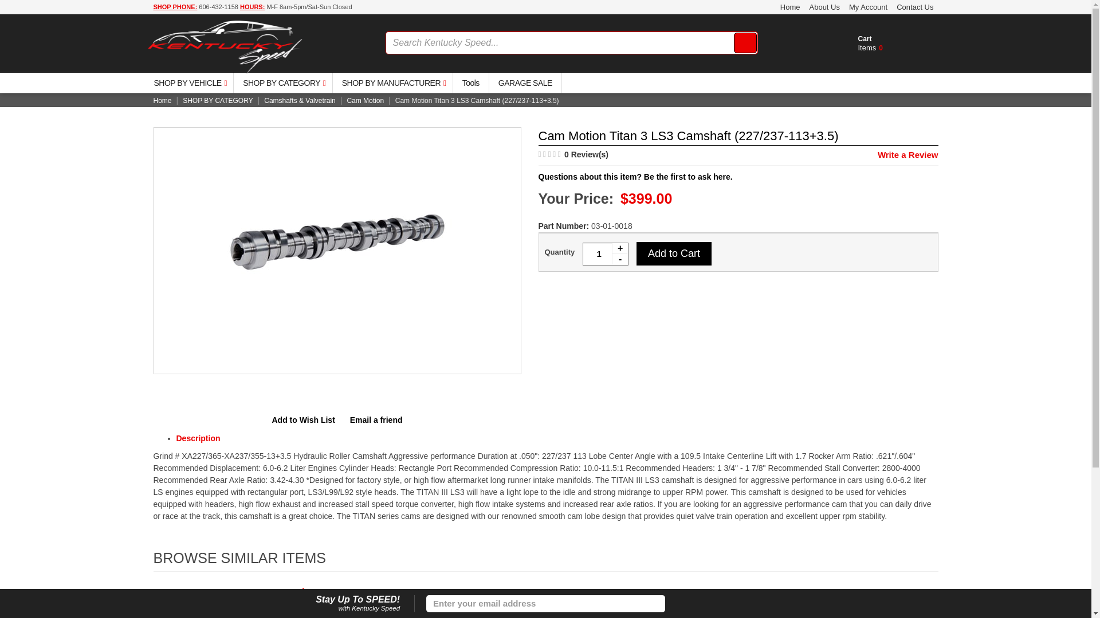 This screenshot has width=1100, height=618. I want to click on SHOP BY MANUFACTURER, so click(392, 83).